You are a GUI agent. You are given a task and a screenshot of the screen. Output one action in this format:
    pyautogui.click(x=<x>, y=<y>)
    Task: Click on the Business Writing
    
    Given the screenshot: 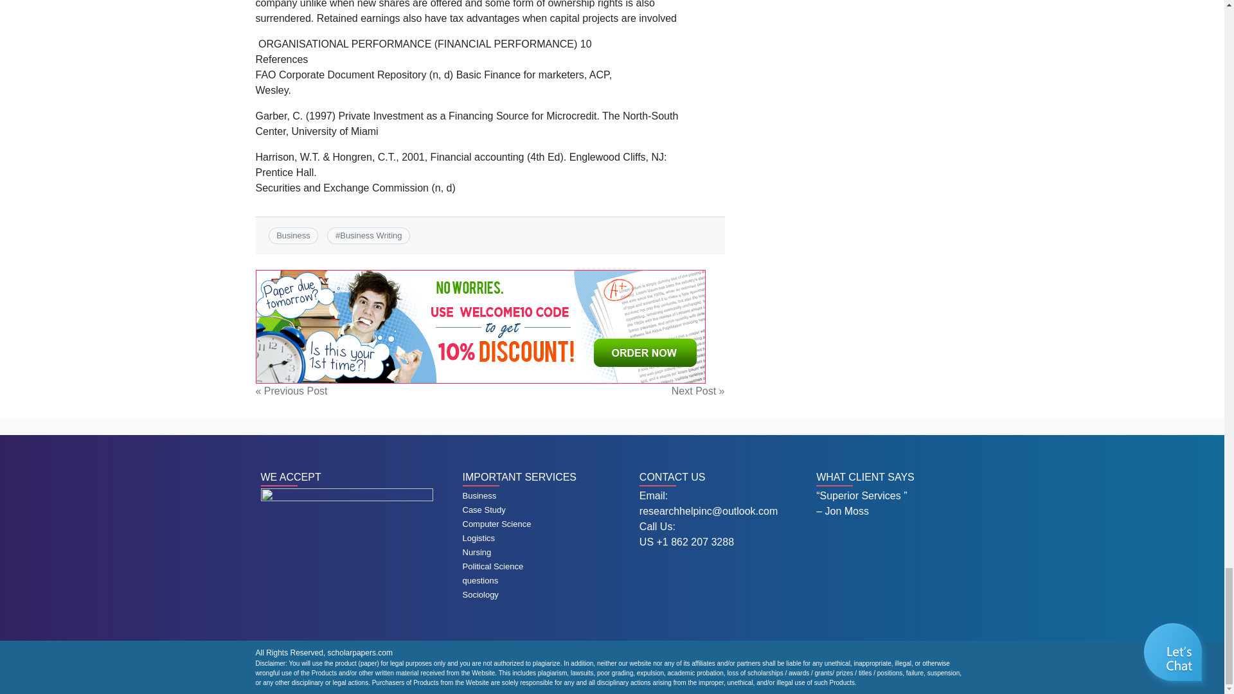 What is the action you would take?
    pyautogui.click(x=371, y=235)
    